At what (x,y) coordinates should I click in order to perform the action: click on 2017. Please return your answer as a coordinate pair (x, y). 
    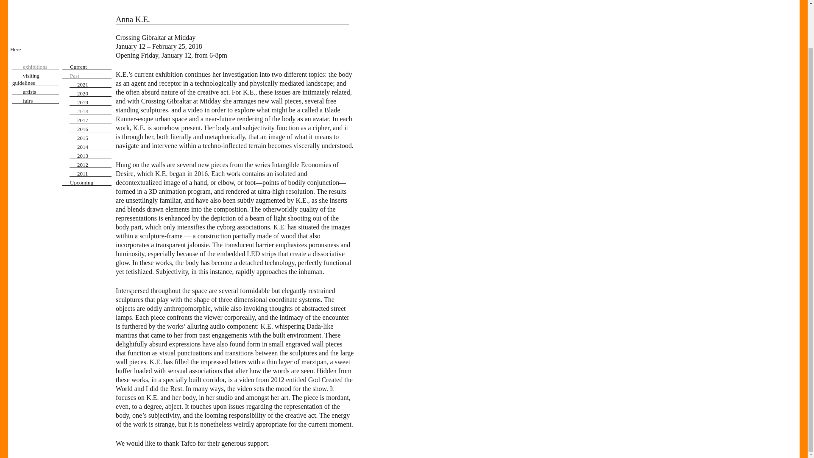
    Looking at the image, I should click on (95, 119).